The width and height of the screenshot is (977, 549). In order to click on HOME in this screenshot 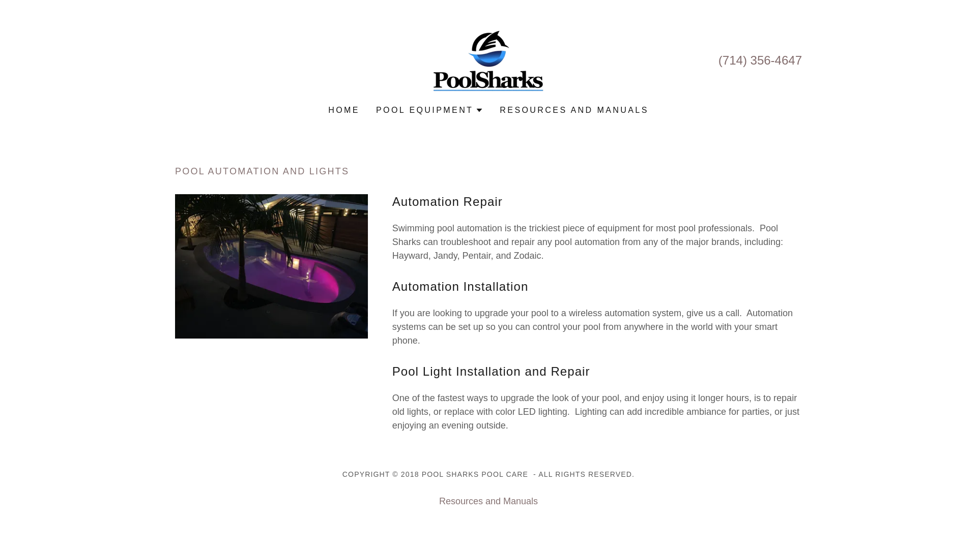, I will do `click(344, 110)`.